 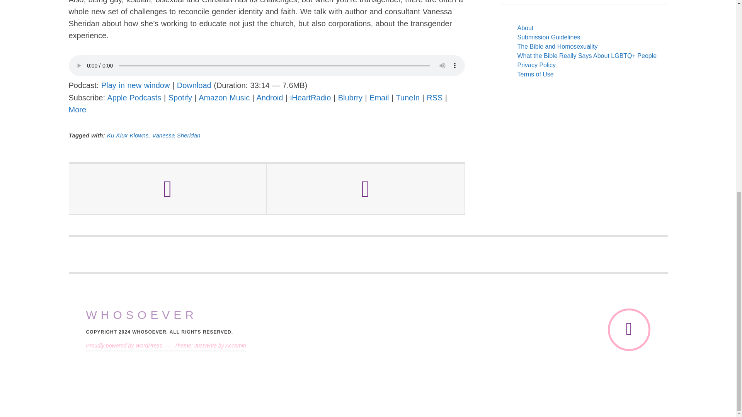 What do you see at coordinates (128, 135) in the screenshot?
I see `Ku Klux Klowns` at bounding box center [128, 135].